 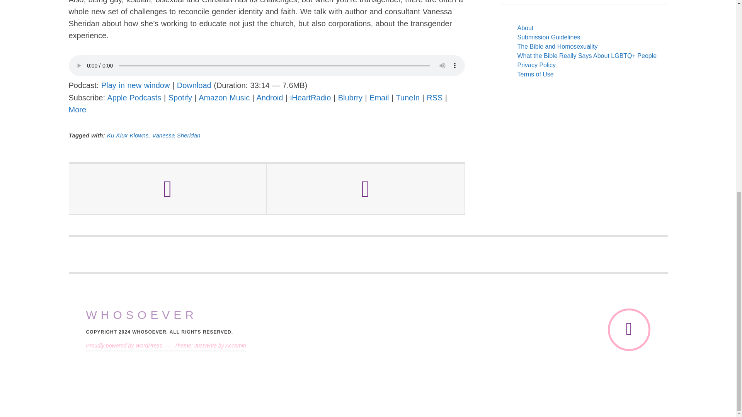 What do you see at coordinates (128, 135) in the screenshot?
I see `Ku Klux Klowns` at bounding box center [128, 135].